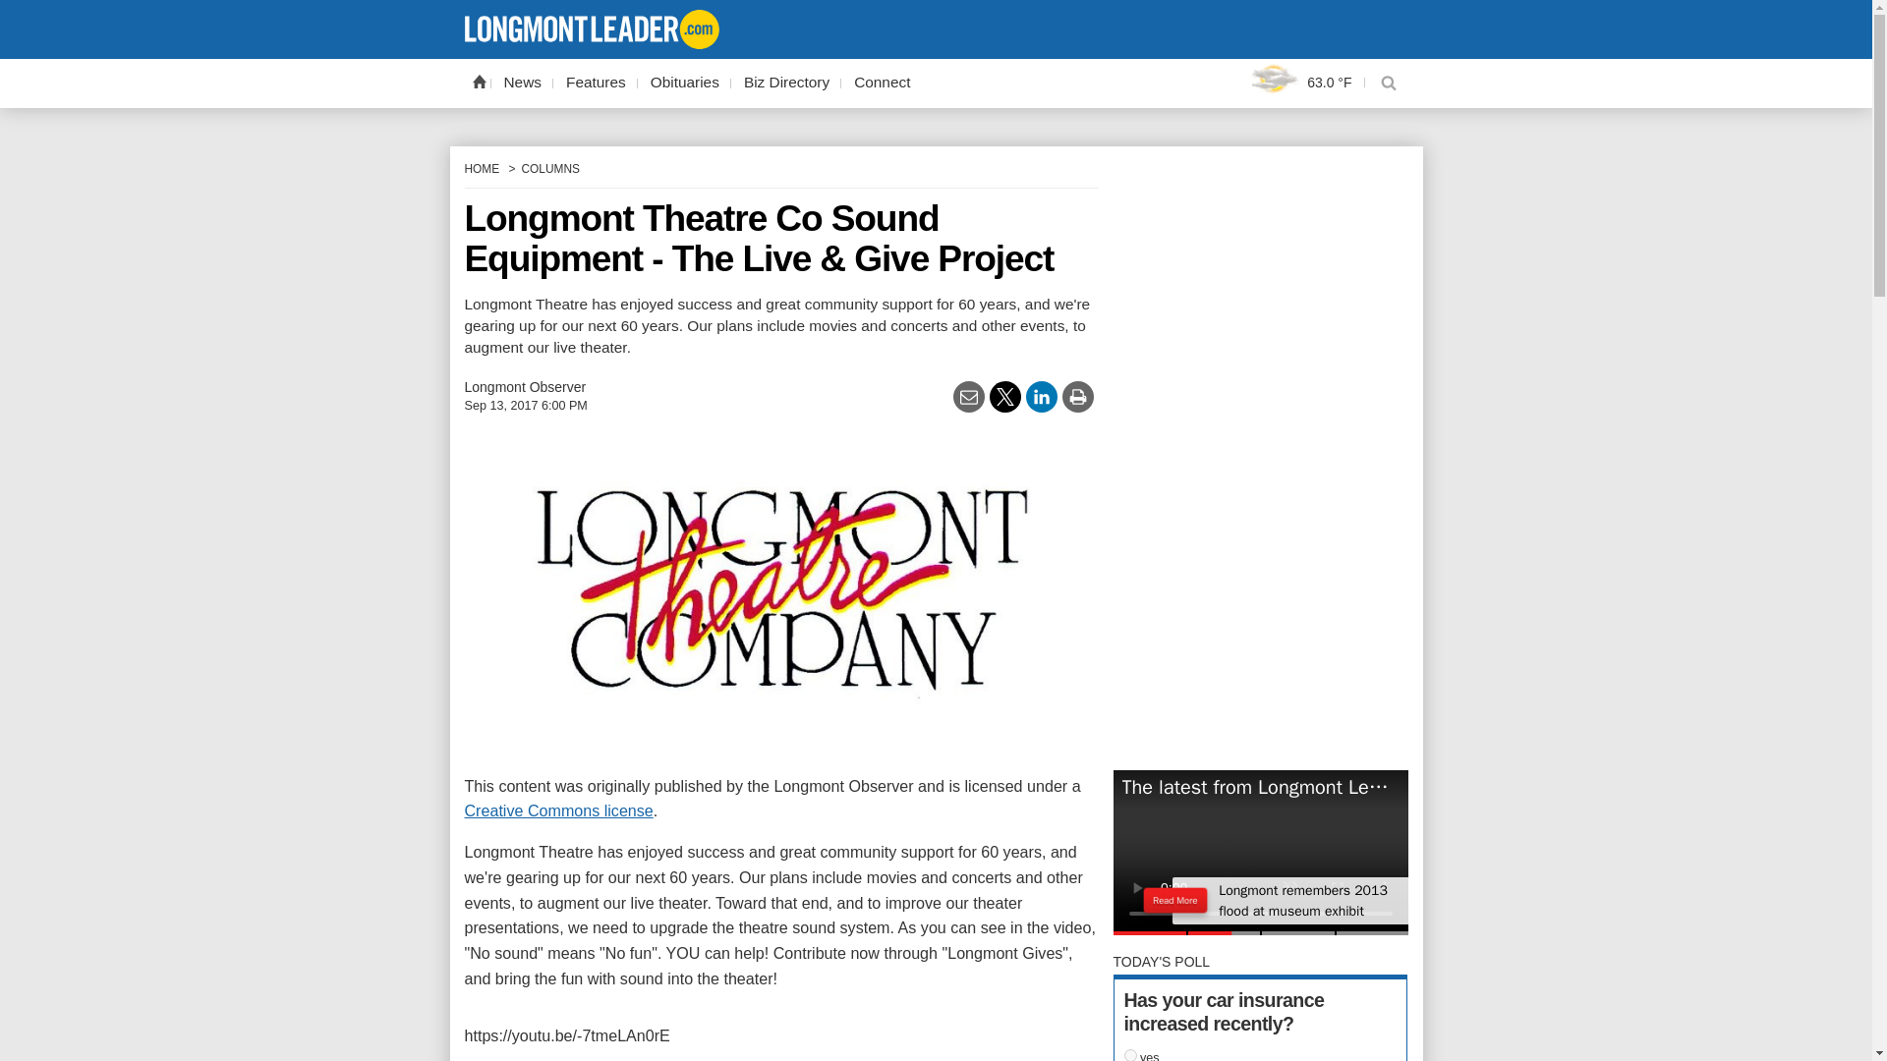  What do you see at coordinates (523, 83) in the screenshot?
I see `News` at bounding box center [523, 83].